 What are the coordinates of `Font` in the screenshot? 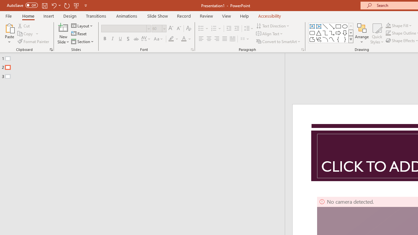 It's located at (124, 28).